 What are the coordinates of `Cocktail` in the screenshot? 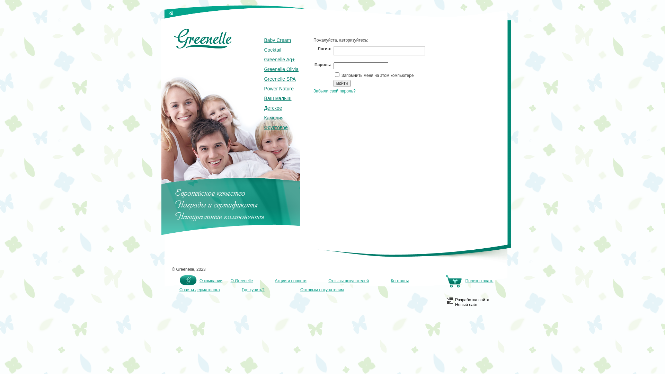 It's located at (281, 50).